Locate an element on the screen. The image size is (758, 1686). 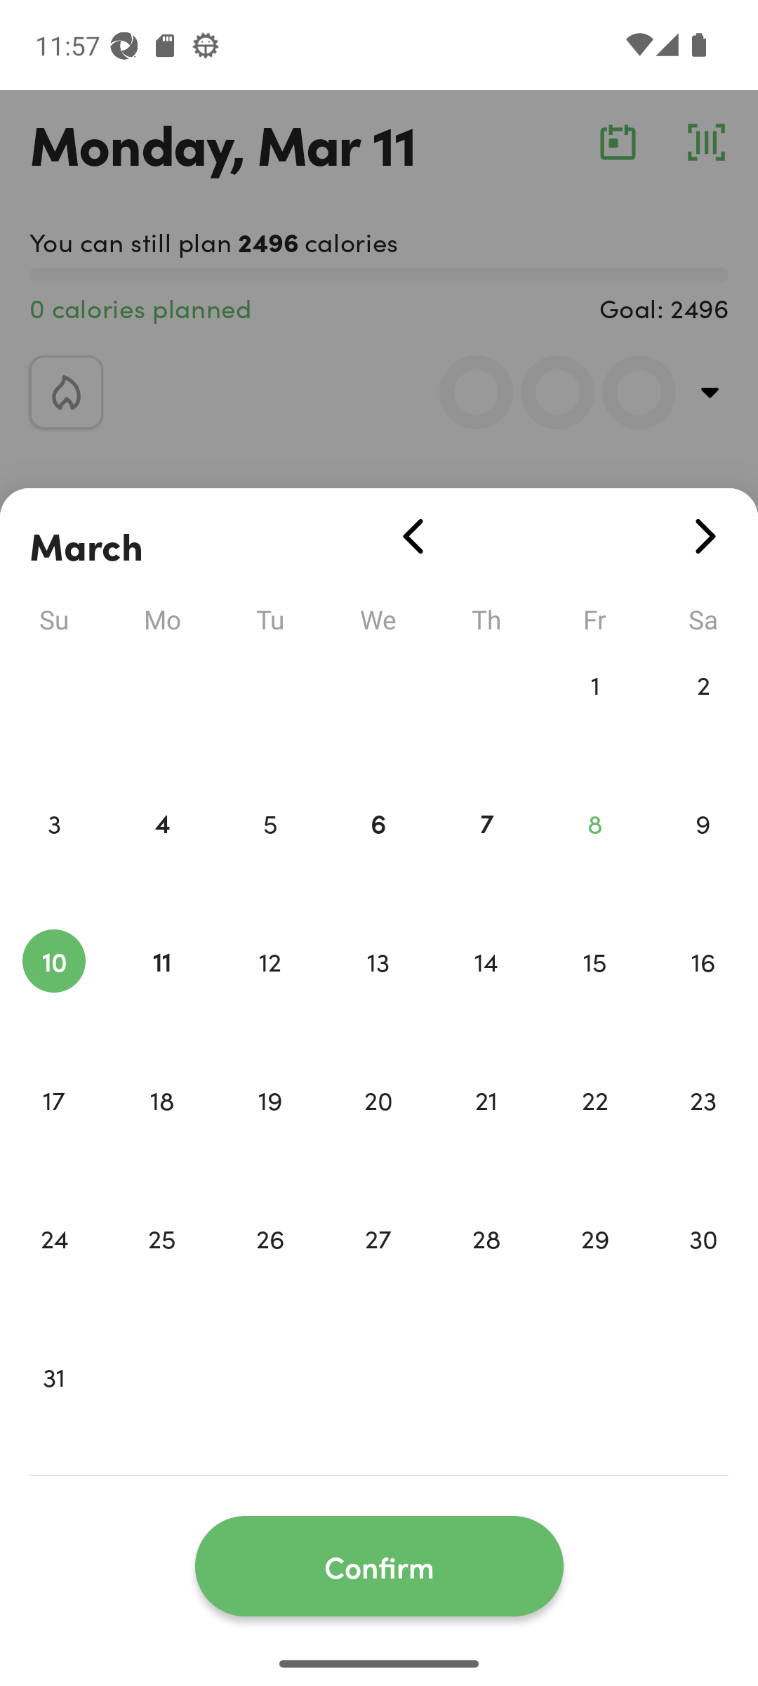
12 is located at coordinates (270, 991).